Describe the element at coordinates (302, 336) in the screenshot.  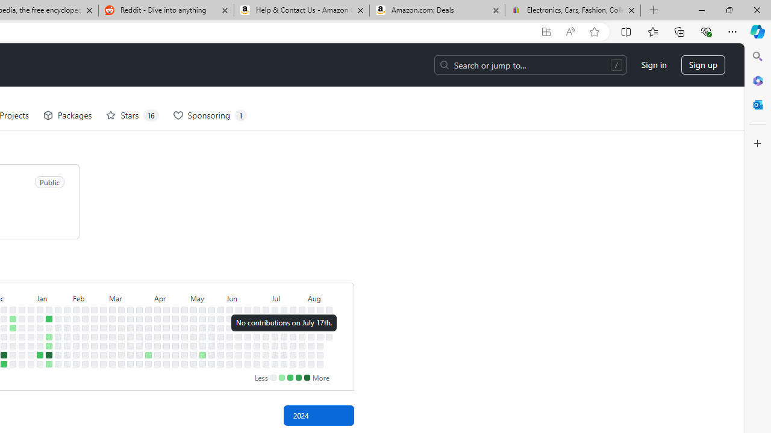
I see `No contributions on July 31st.` at that location.